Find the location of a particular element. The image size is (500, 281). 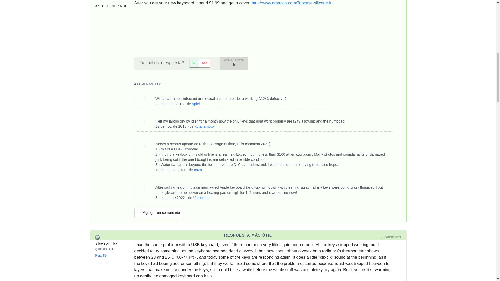

2638 insignias de Oro is located at coordinates (122, 4).